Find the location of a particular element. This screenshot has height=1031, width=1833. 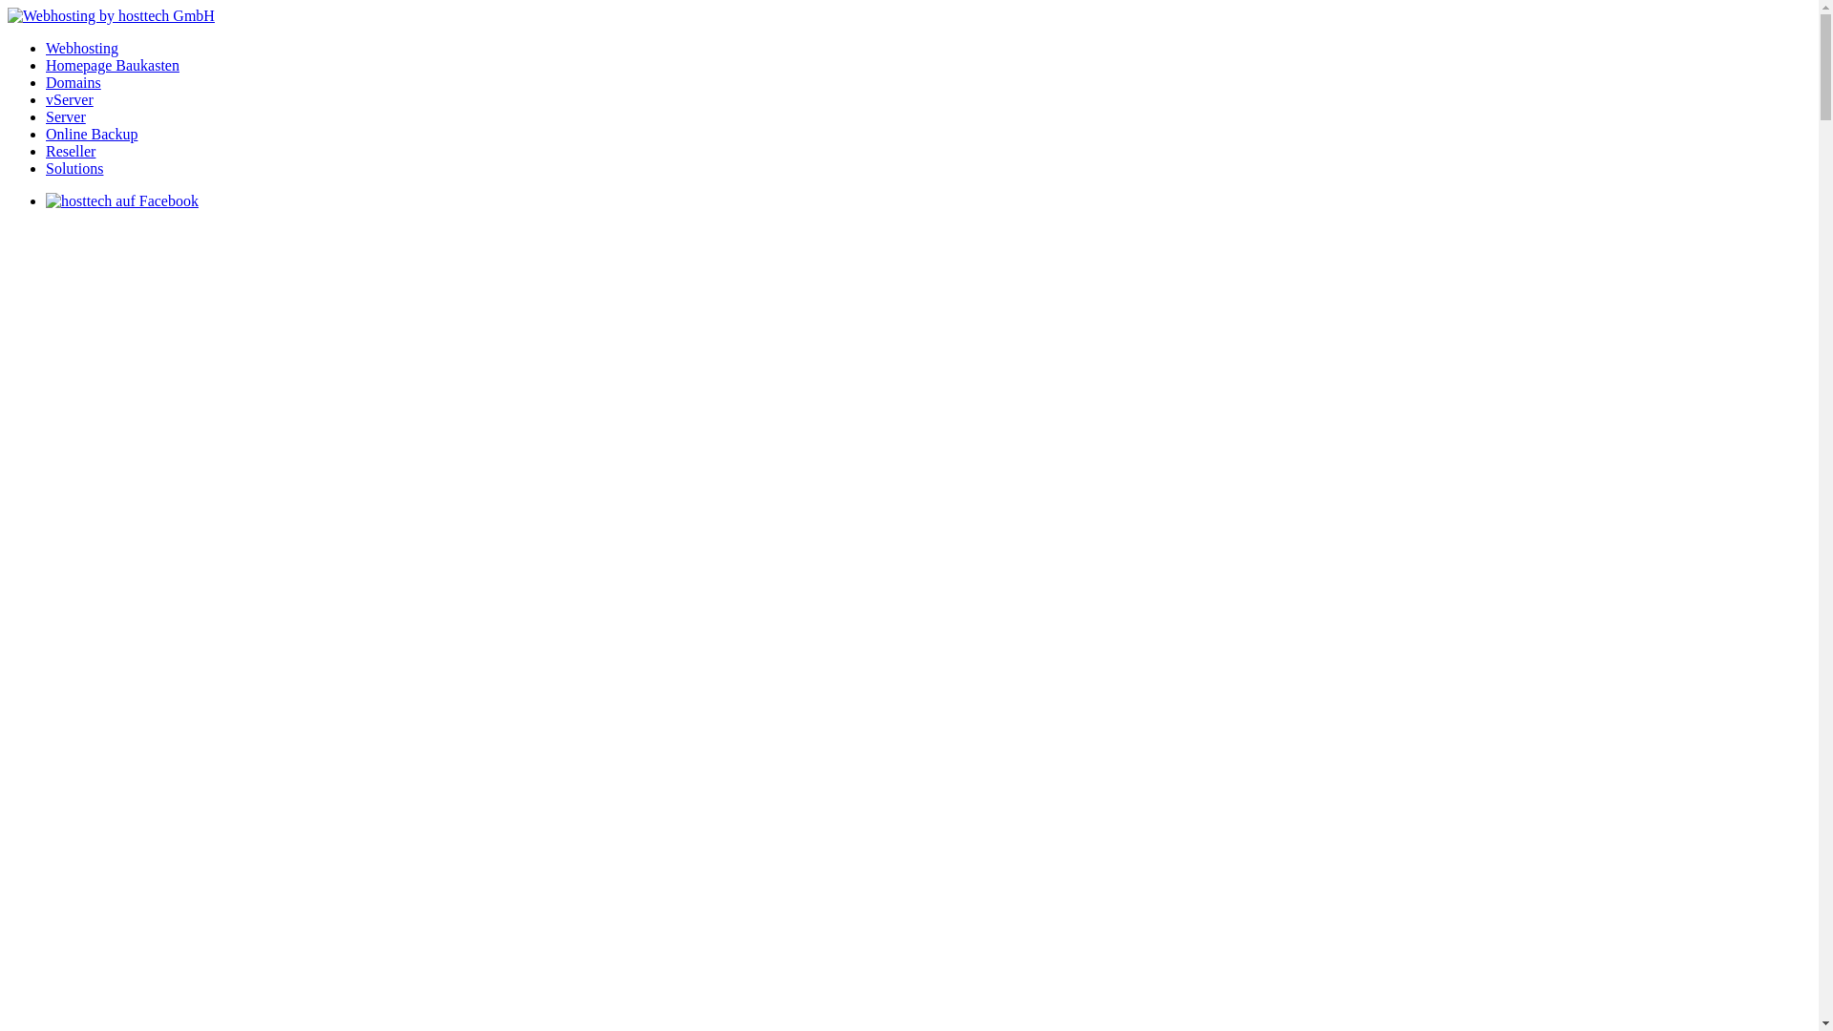

Solutions is located at coordinates (74, 168).